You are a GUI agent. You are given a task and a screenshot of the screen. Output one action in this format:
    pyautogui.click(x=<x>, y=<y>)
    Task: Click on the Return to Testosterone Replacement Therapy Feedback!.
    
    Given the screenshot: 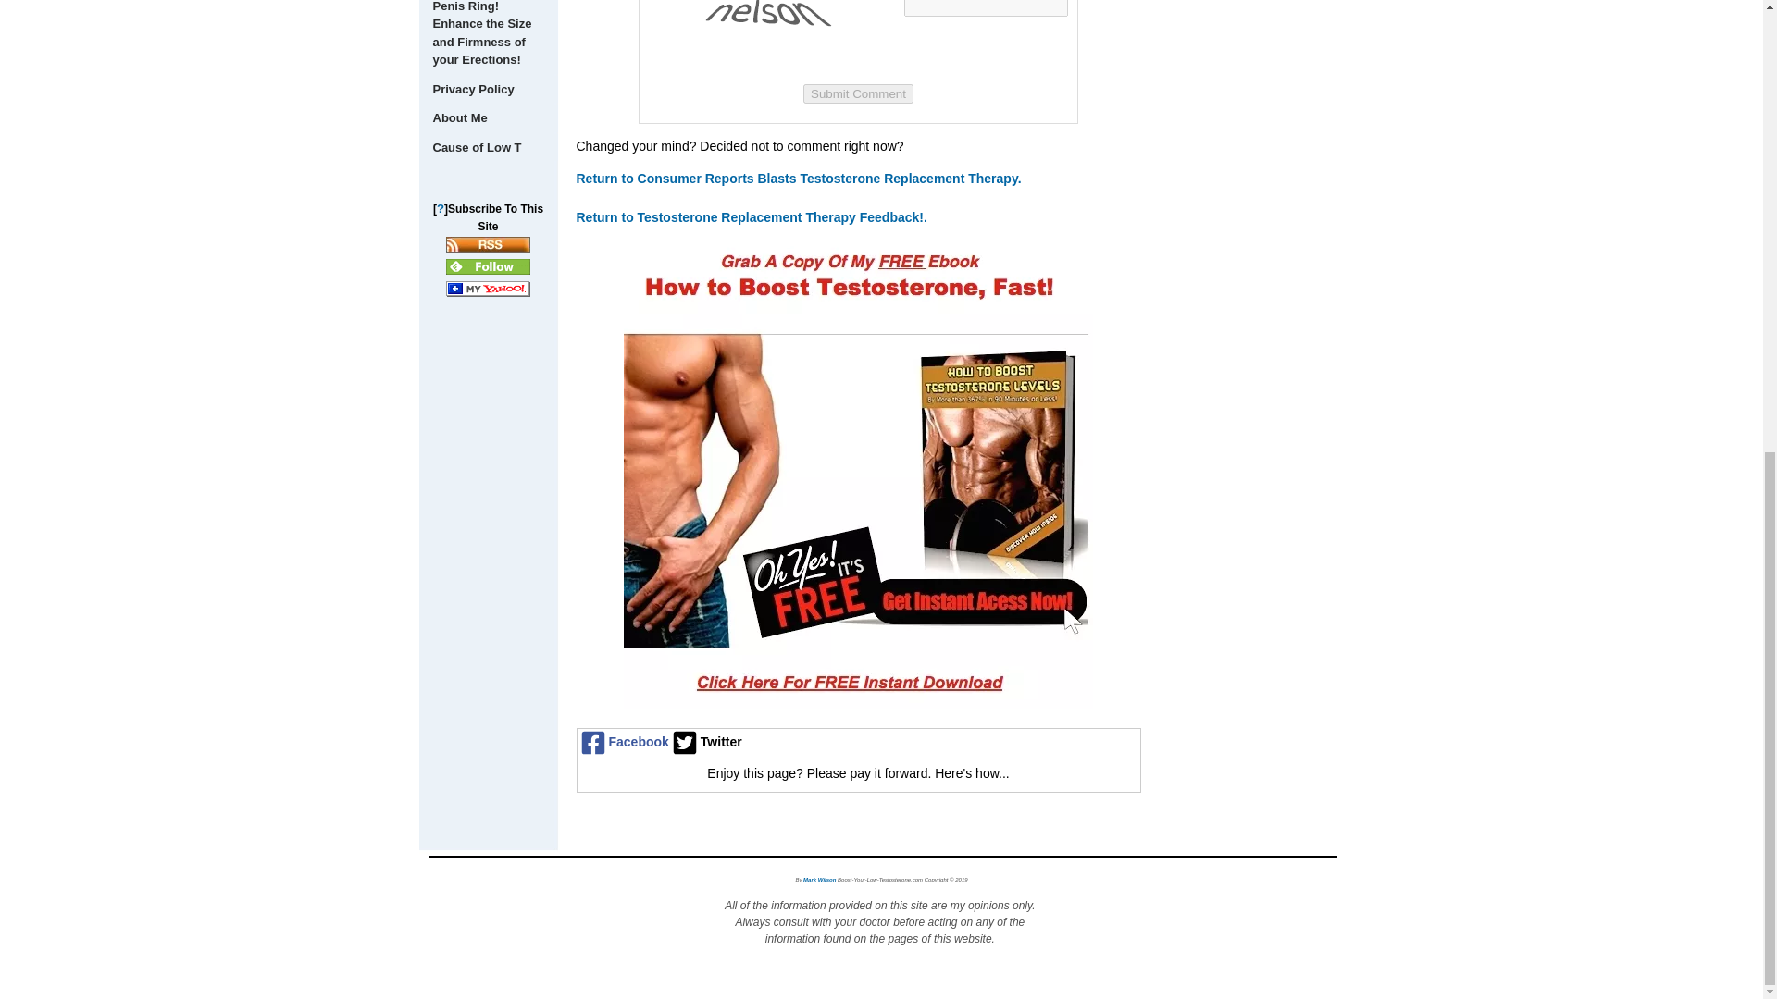 What is the action you would take?
    pyautogui.click(x=751, y=216)
    